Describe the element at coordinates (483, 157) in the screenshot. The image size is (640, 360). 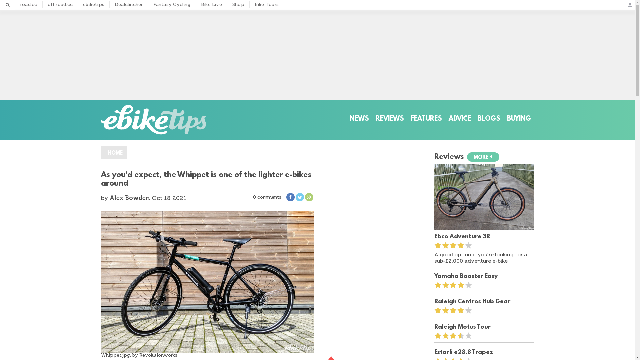
I see `MORE +` at that location.